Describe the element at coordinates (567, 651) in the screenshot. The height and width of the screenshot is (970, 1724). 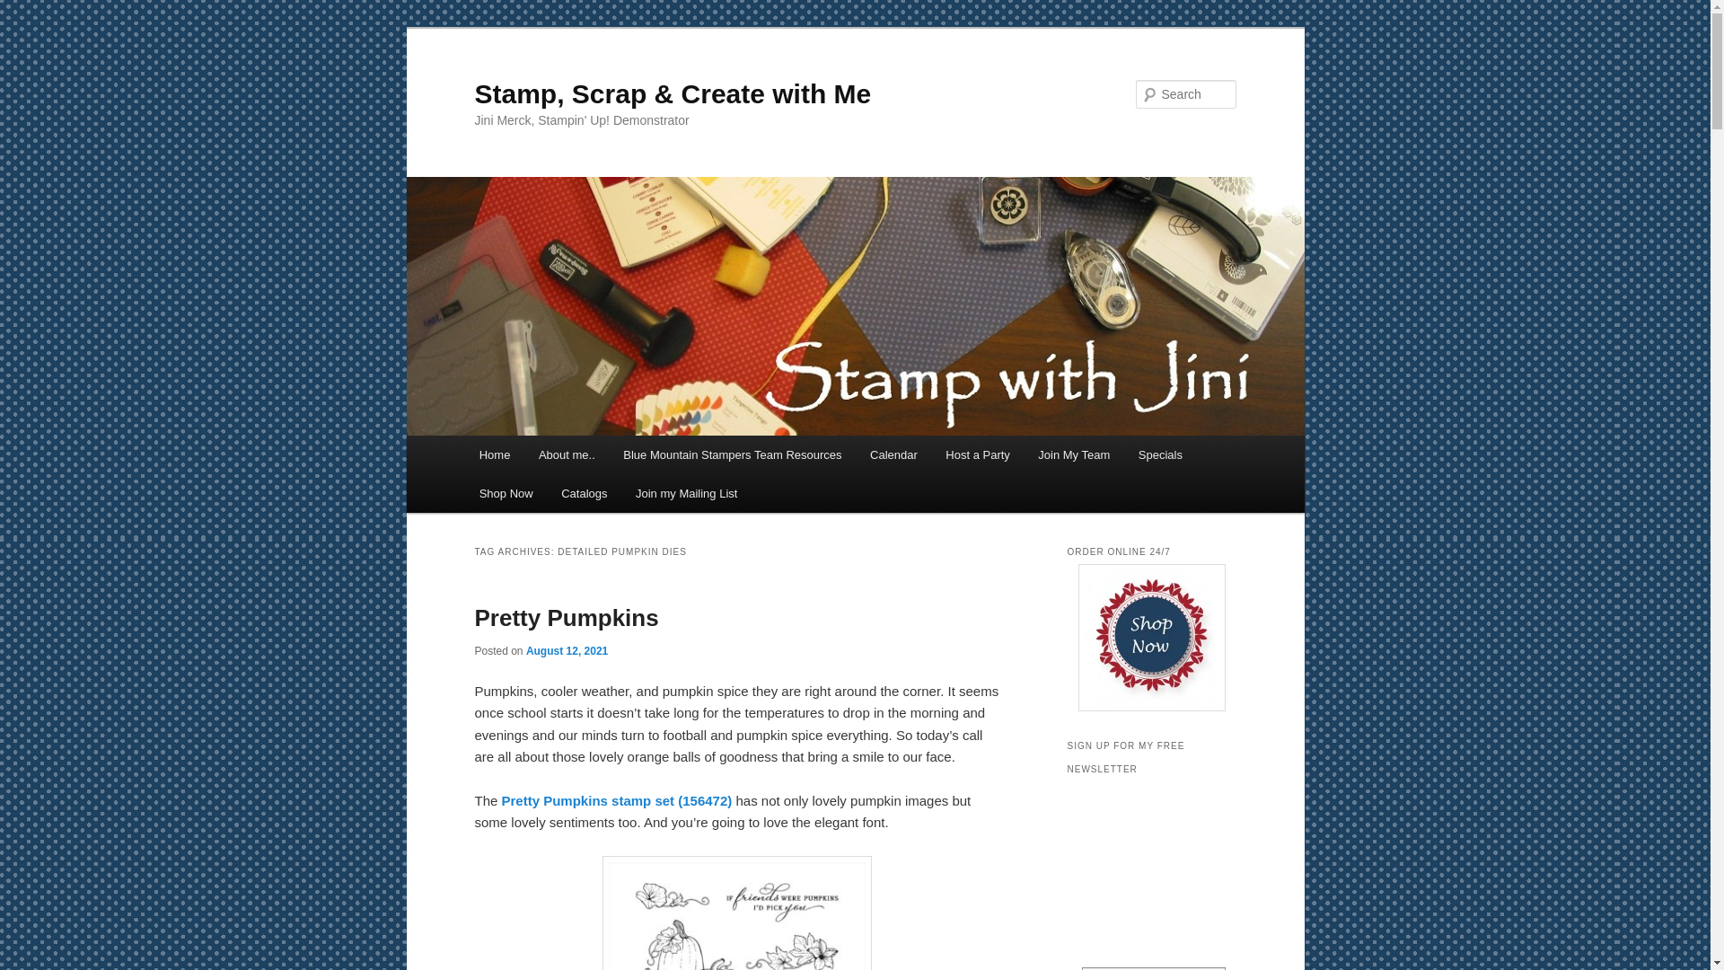
I see `7:42 am` at that location.